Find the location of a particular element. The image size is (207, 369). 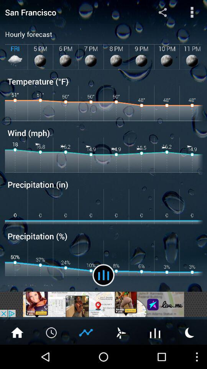

night is located at coordinates (190, 332).